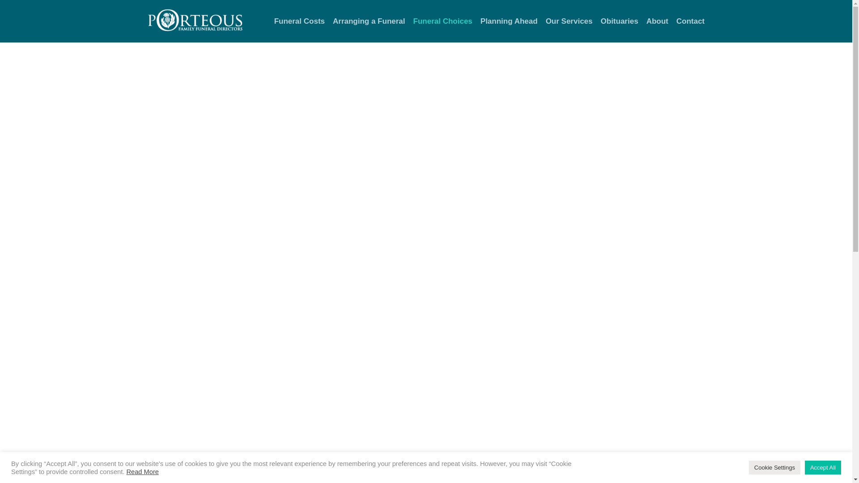 The height and width of the screenshot is (483, 859). I want to click on Funeral Choices, so click(443, 21).